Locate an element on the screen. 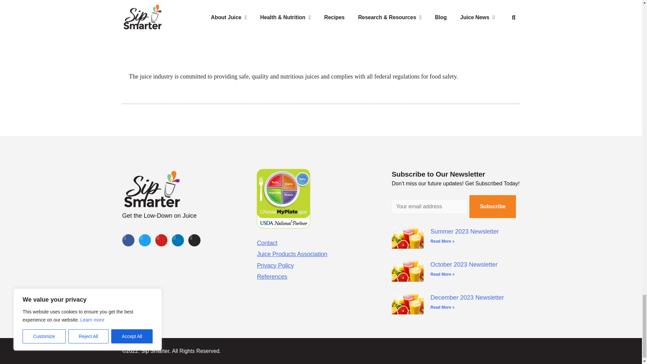 This screenshot has width=647, height=364. Subscribe is located at coordinates (493, 206).